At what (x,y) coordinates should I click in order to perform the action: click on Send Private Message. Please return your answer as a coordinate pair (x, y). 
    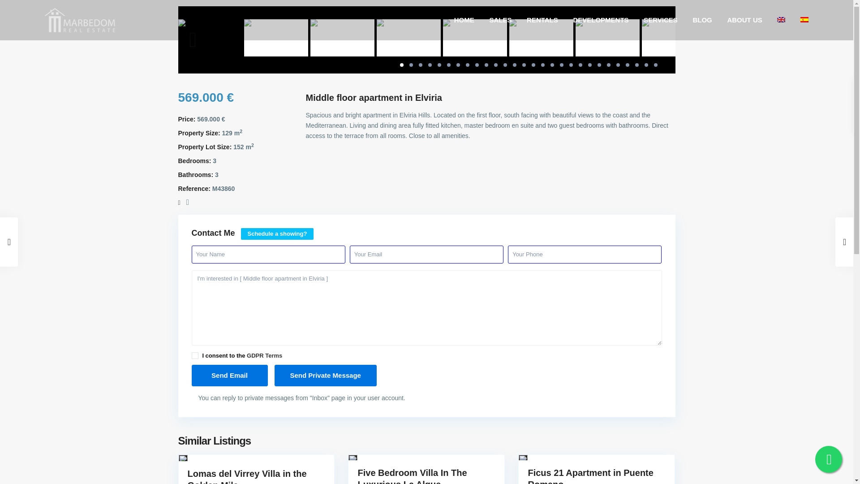
    Looking at the image, I should click on (325, 376).